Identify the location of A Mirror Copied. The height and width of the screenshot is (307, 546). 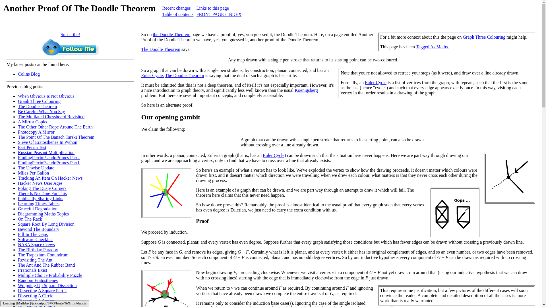
(33, 122).